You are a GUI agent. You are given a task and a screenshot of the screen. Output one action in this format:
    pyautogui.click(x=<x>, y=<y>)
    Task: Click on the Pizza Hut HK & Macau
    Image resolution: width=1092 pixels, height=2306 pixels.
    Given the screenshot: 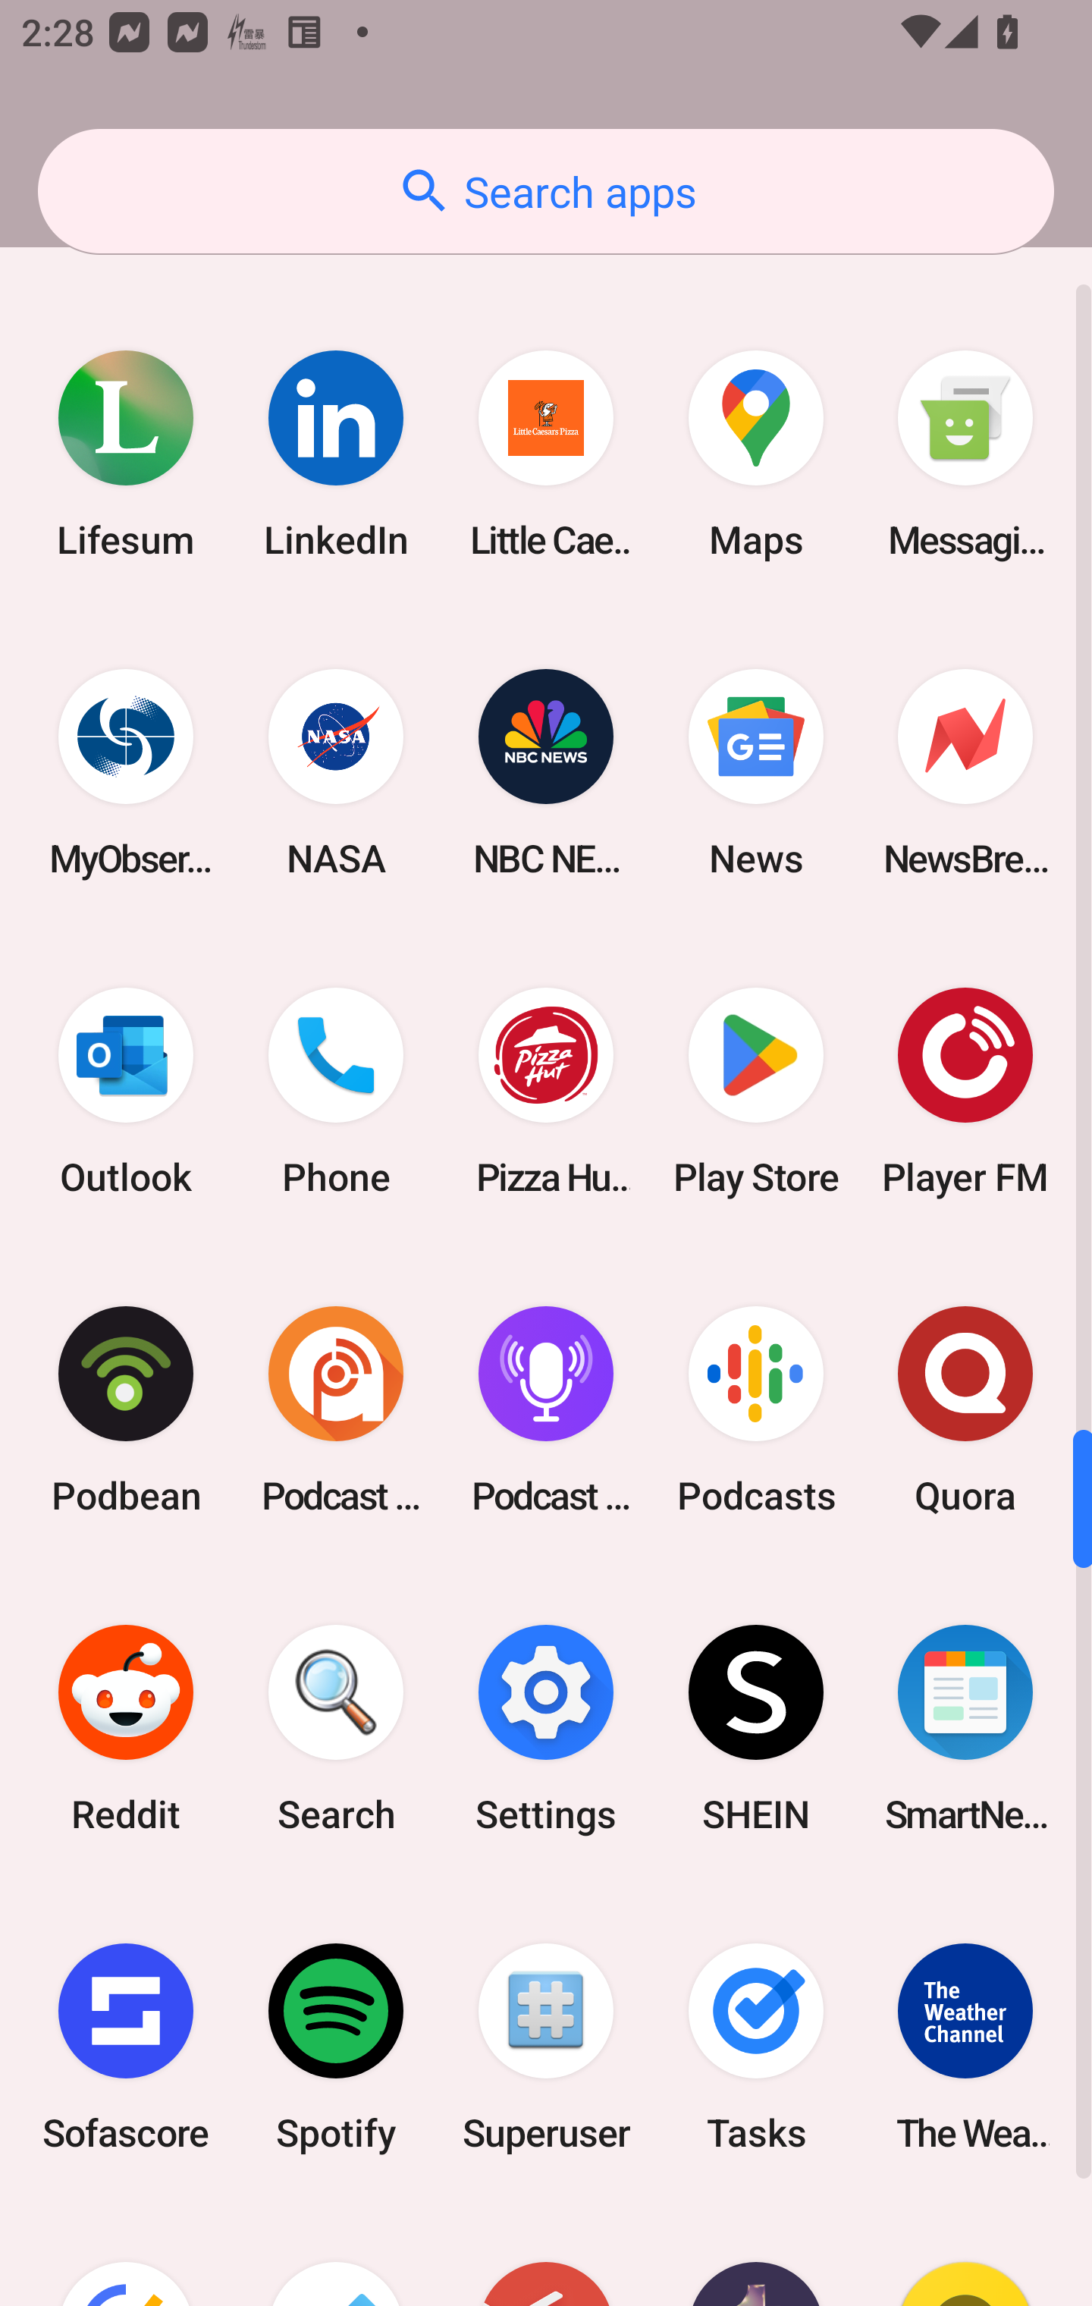 What is the action you would take?
    pyautogui.click(x=546, y=1091)
    